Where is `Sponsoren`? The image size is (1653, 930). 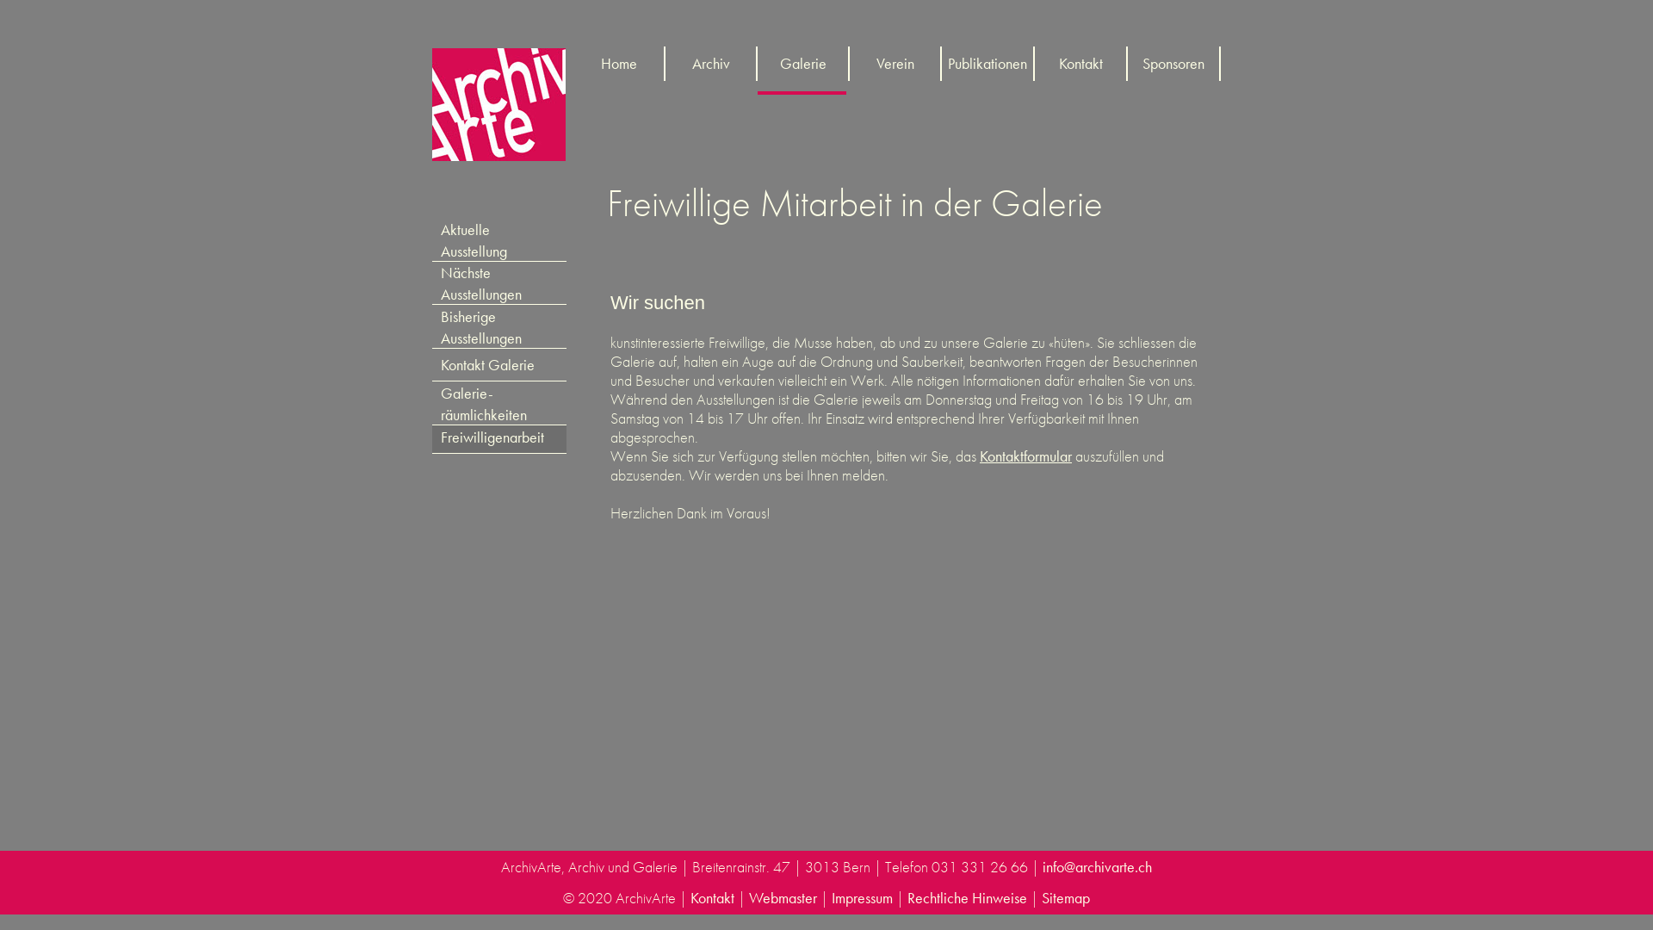
Sponsoren is located at coordinates (1175, 64).